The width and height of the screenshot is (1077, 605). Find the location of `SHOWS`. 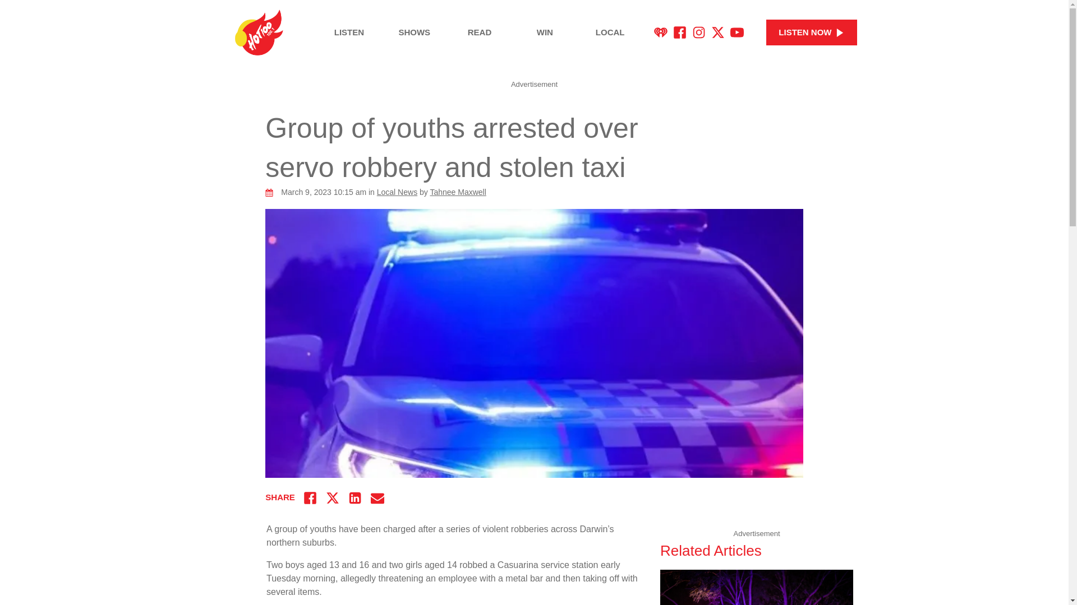

SHOWS is located at coordinates (414, 32).